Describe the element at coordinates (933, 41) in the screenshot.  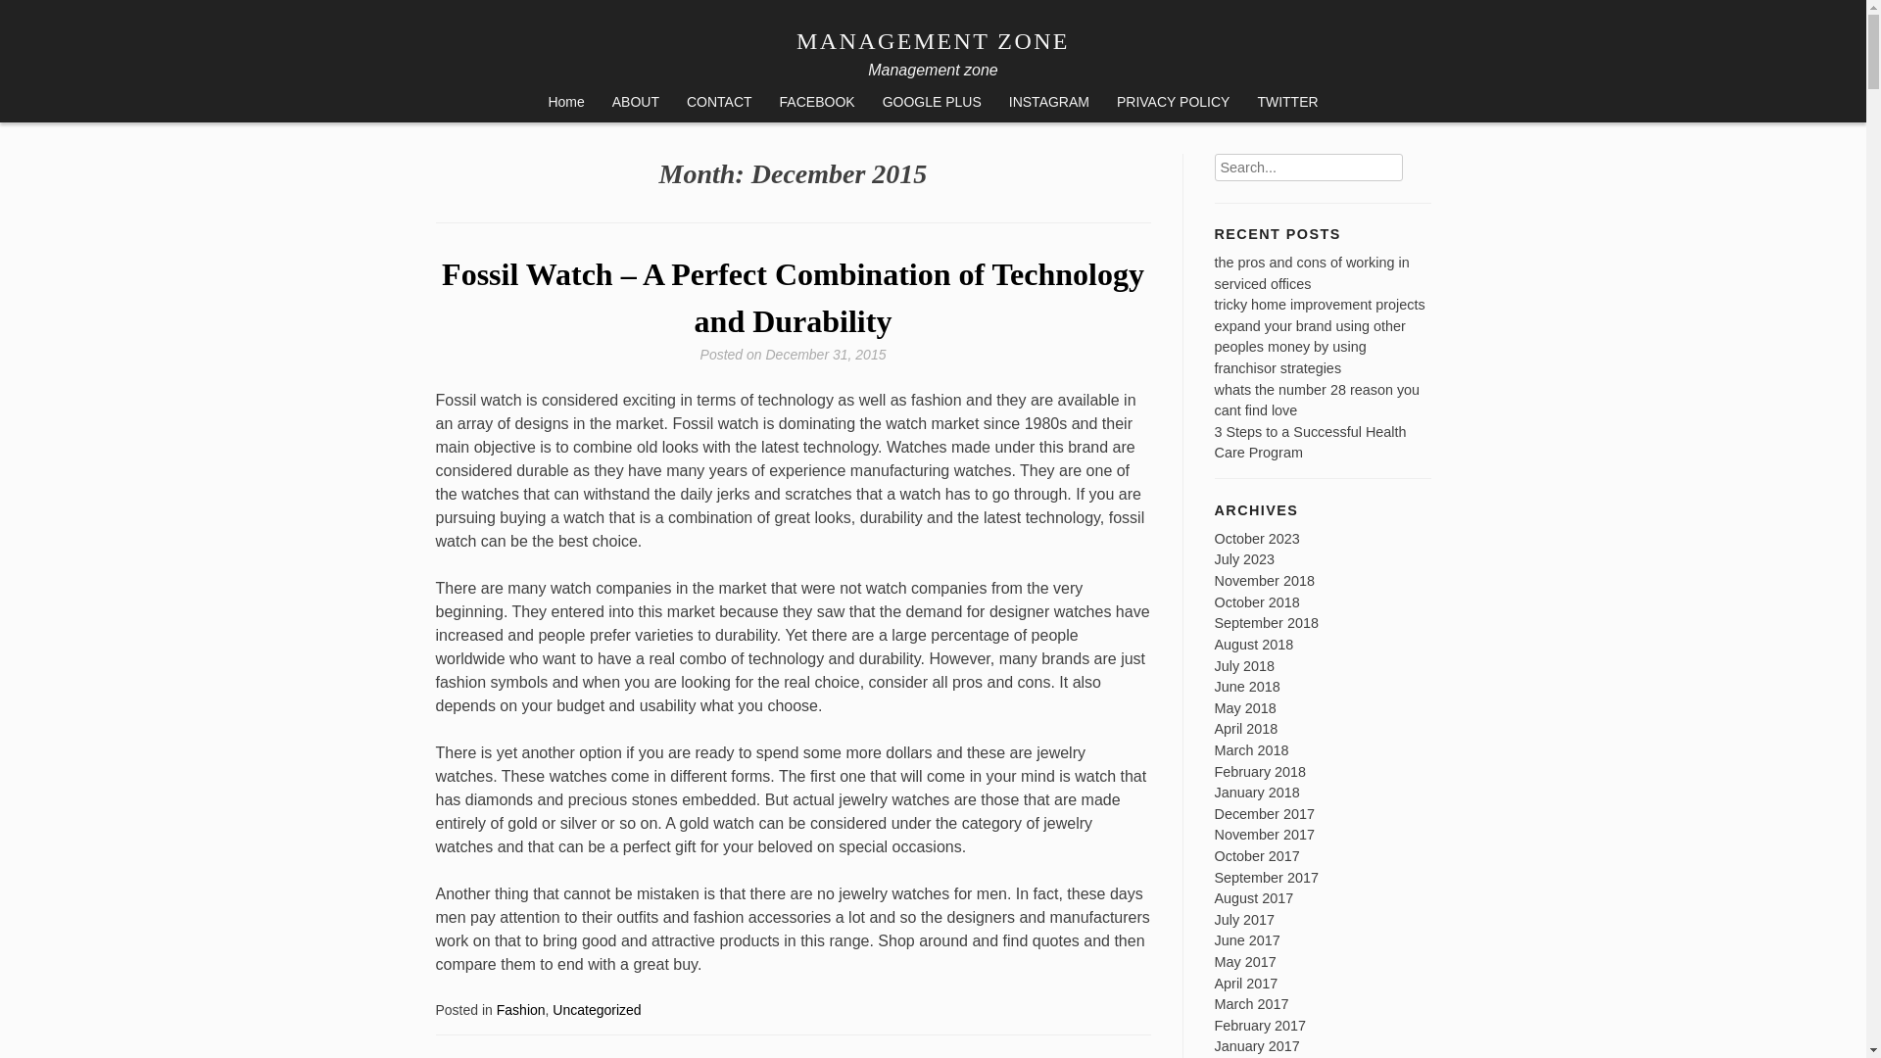
I see `MANAGEMENT ZONE` at that location.